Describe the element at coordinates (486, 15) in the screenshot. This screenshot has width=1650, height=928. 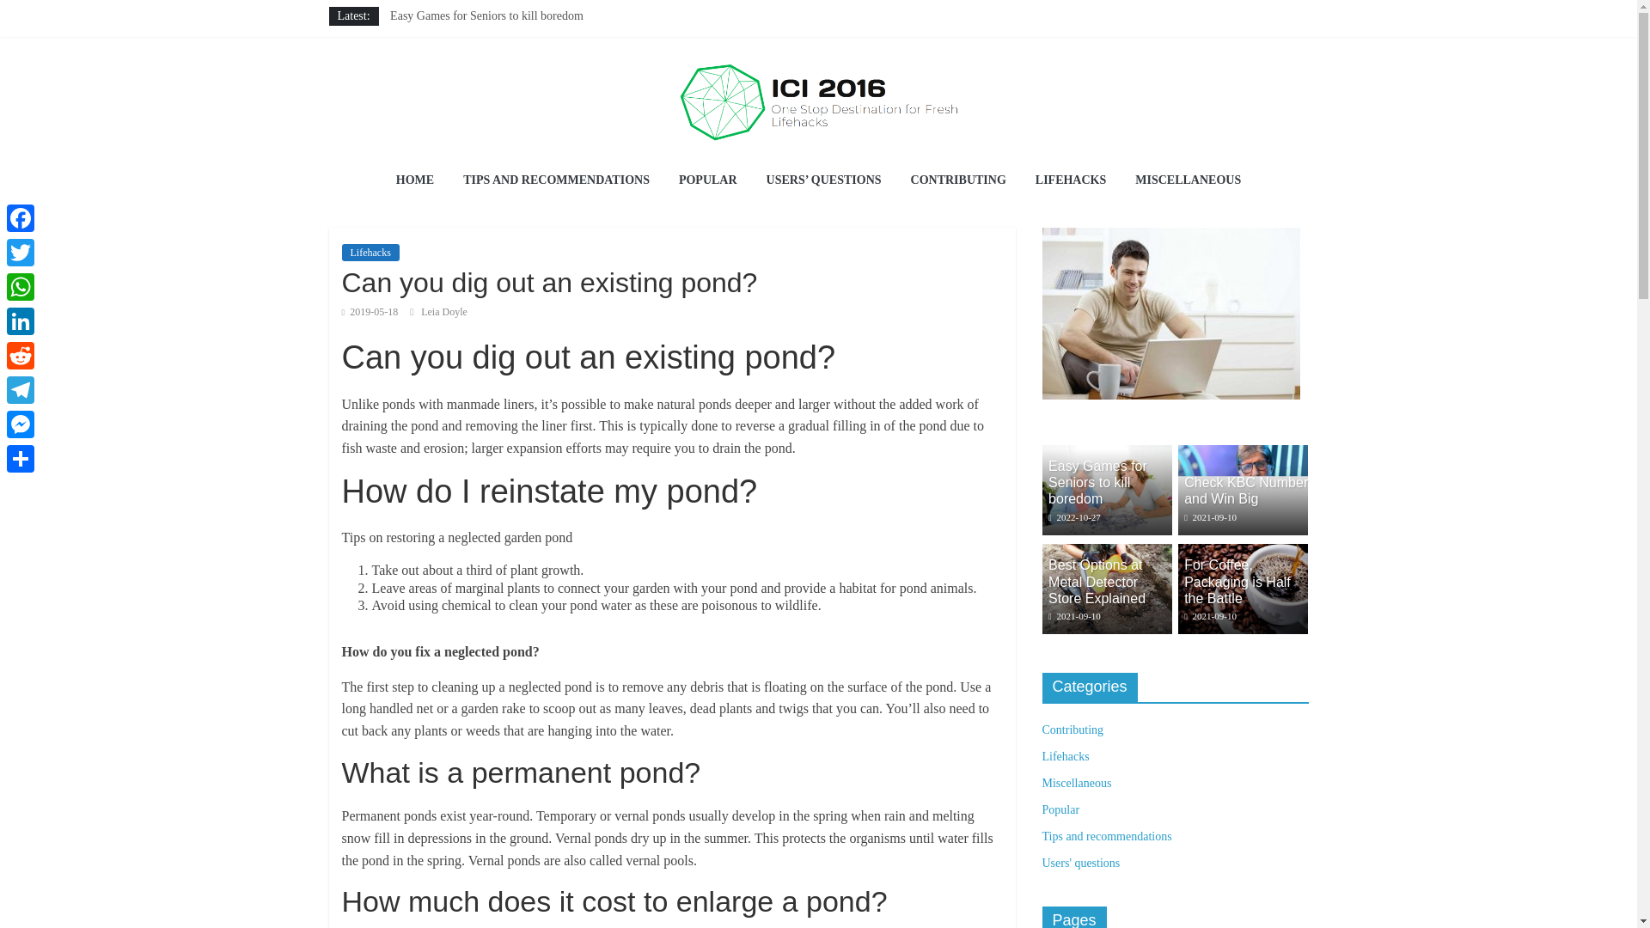
I see `Easy Games for Seniors to kill boredom` at that location.